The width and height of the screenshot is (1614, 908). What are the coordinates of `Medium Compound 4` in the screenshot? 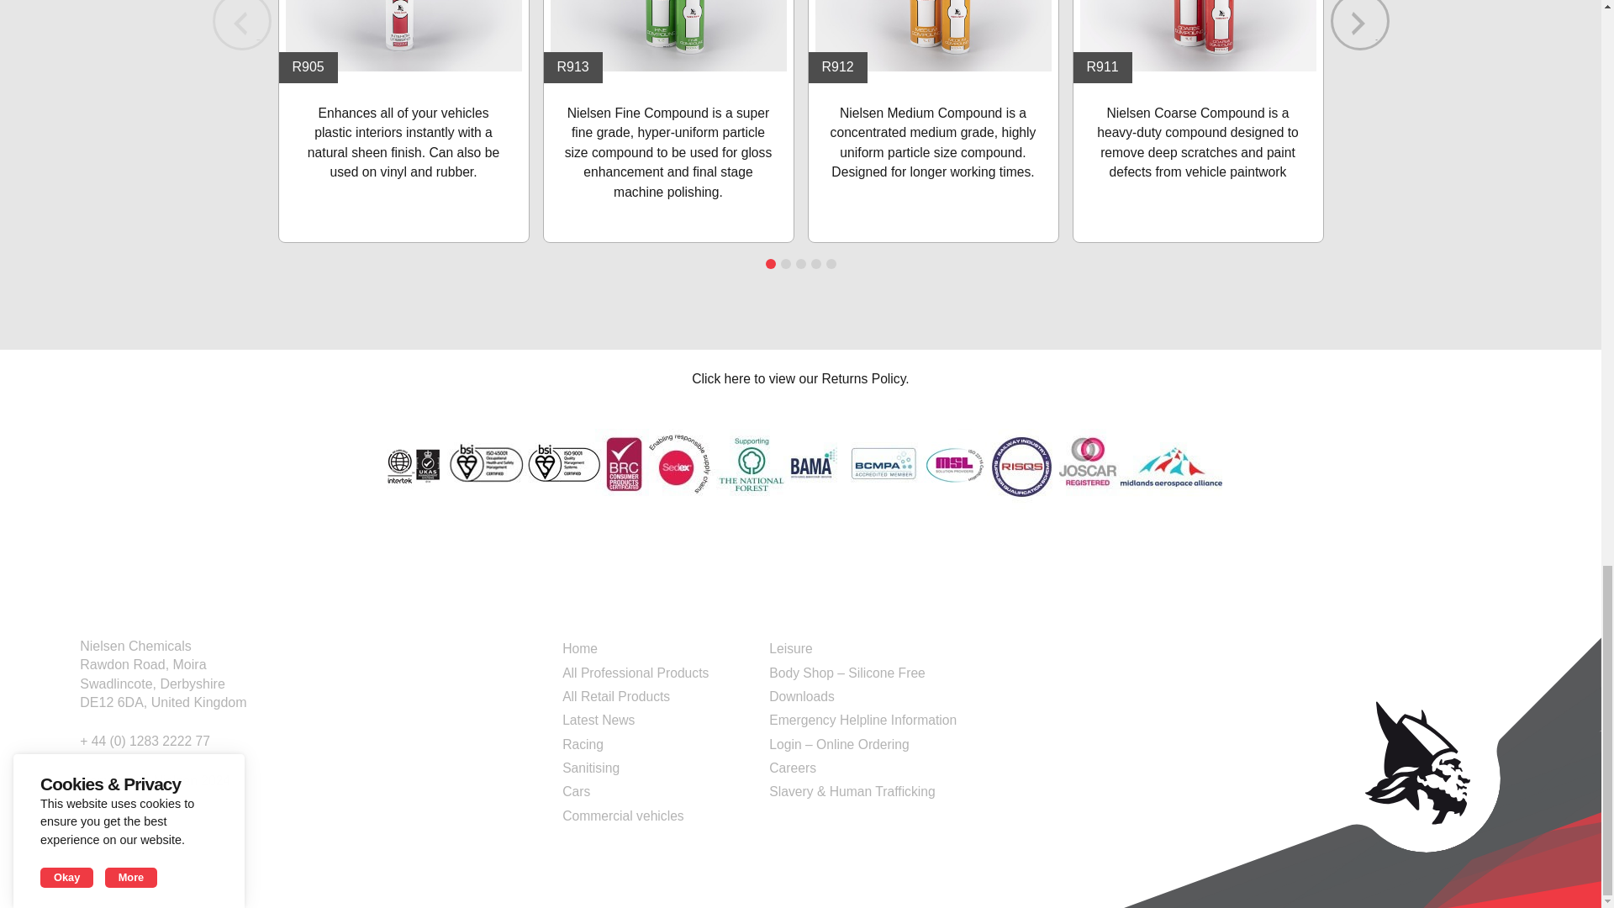 It's located at (933, 35).